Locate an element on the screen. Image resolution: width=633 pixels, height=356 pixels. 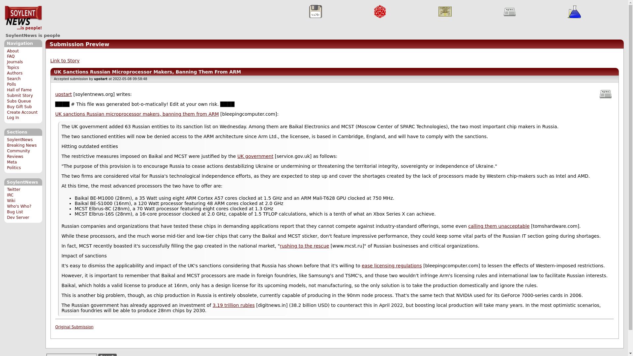
News is located at coordinates (510, 12).